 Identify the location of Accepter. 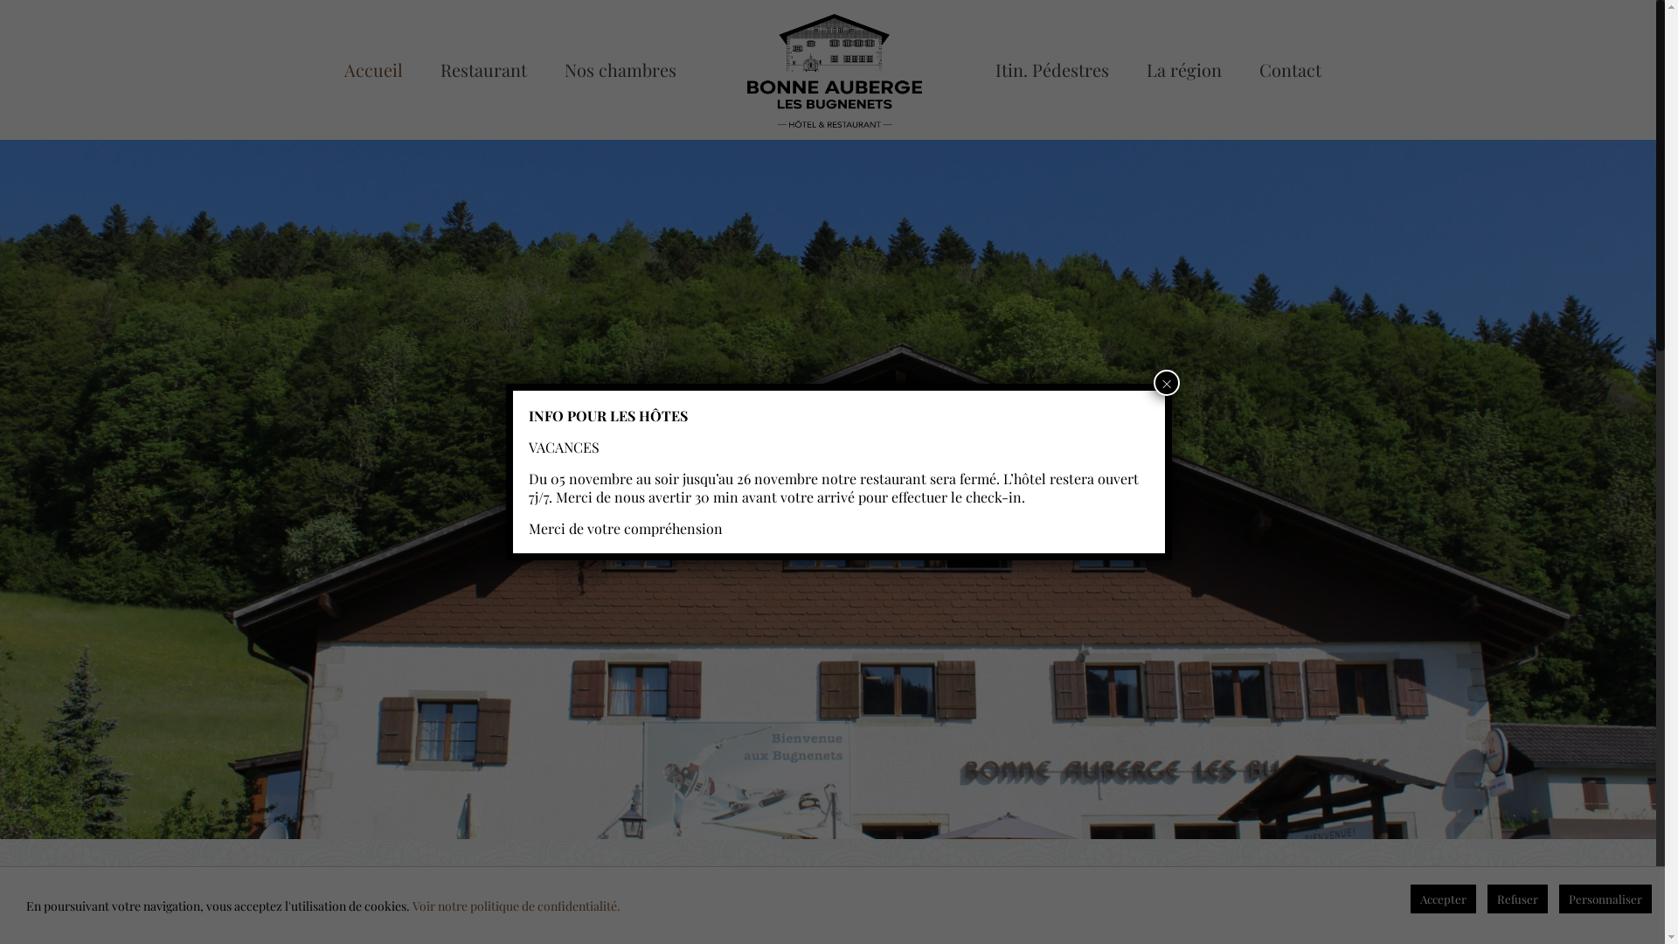
(1444, 899).